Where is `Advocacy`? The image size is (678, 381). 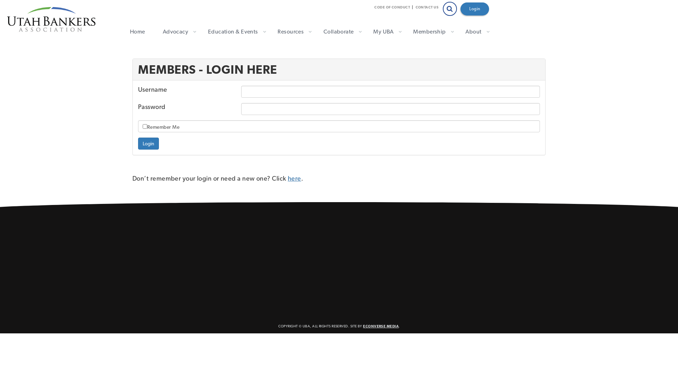
Advocacy is located at coordinates (177, 32).